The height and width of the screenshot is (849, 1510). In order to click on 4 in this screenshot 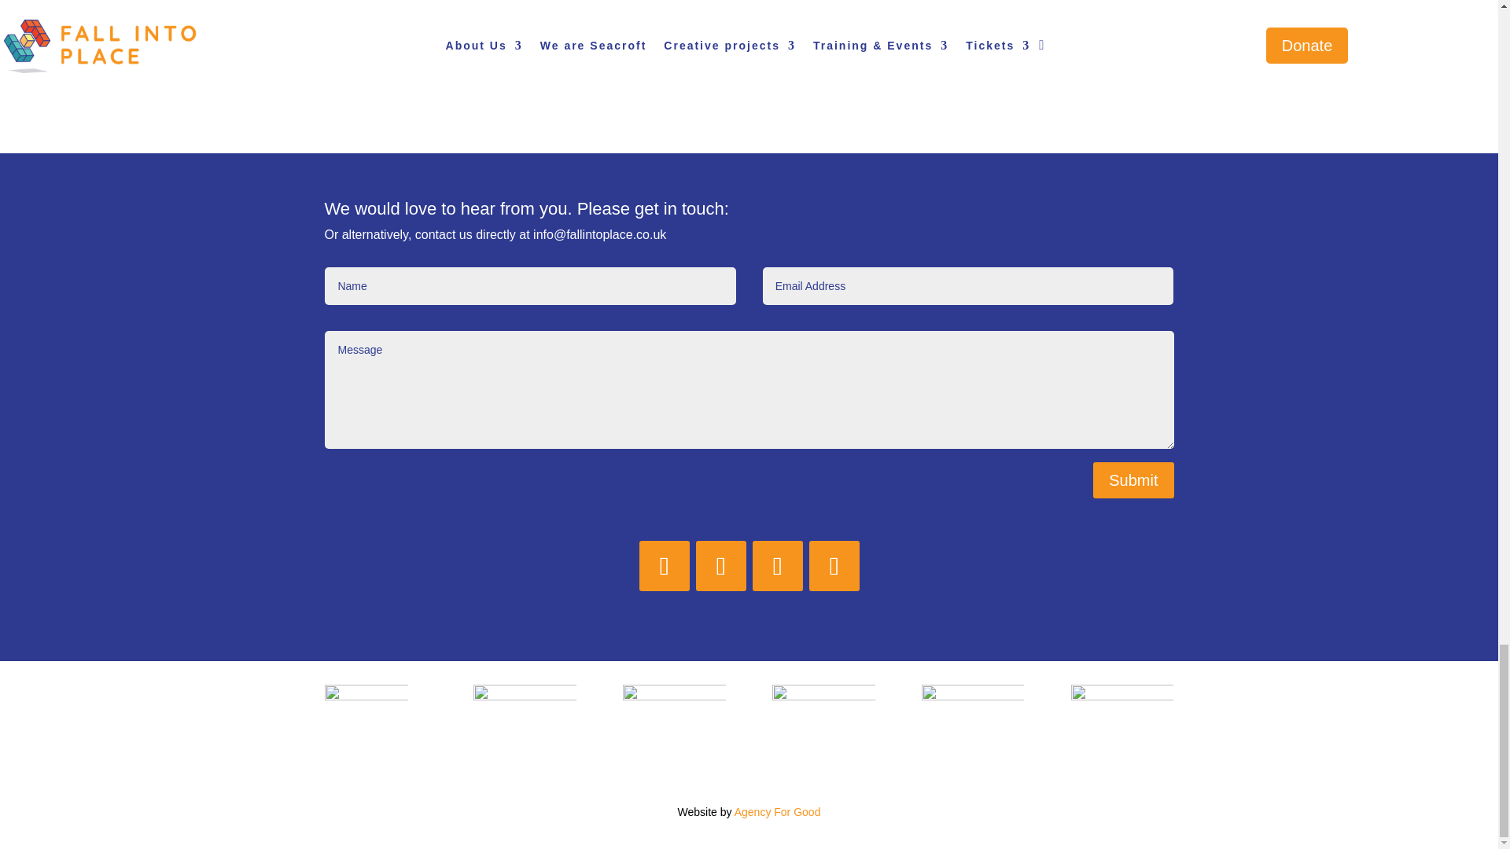, I will do `click(673, 710)`.